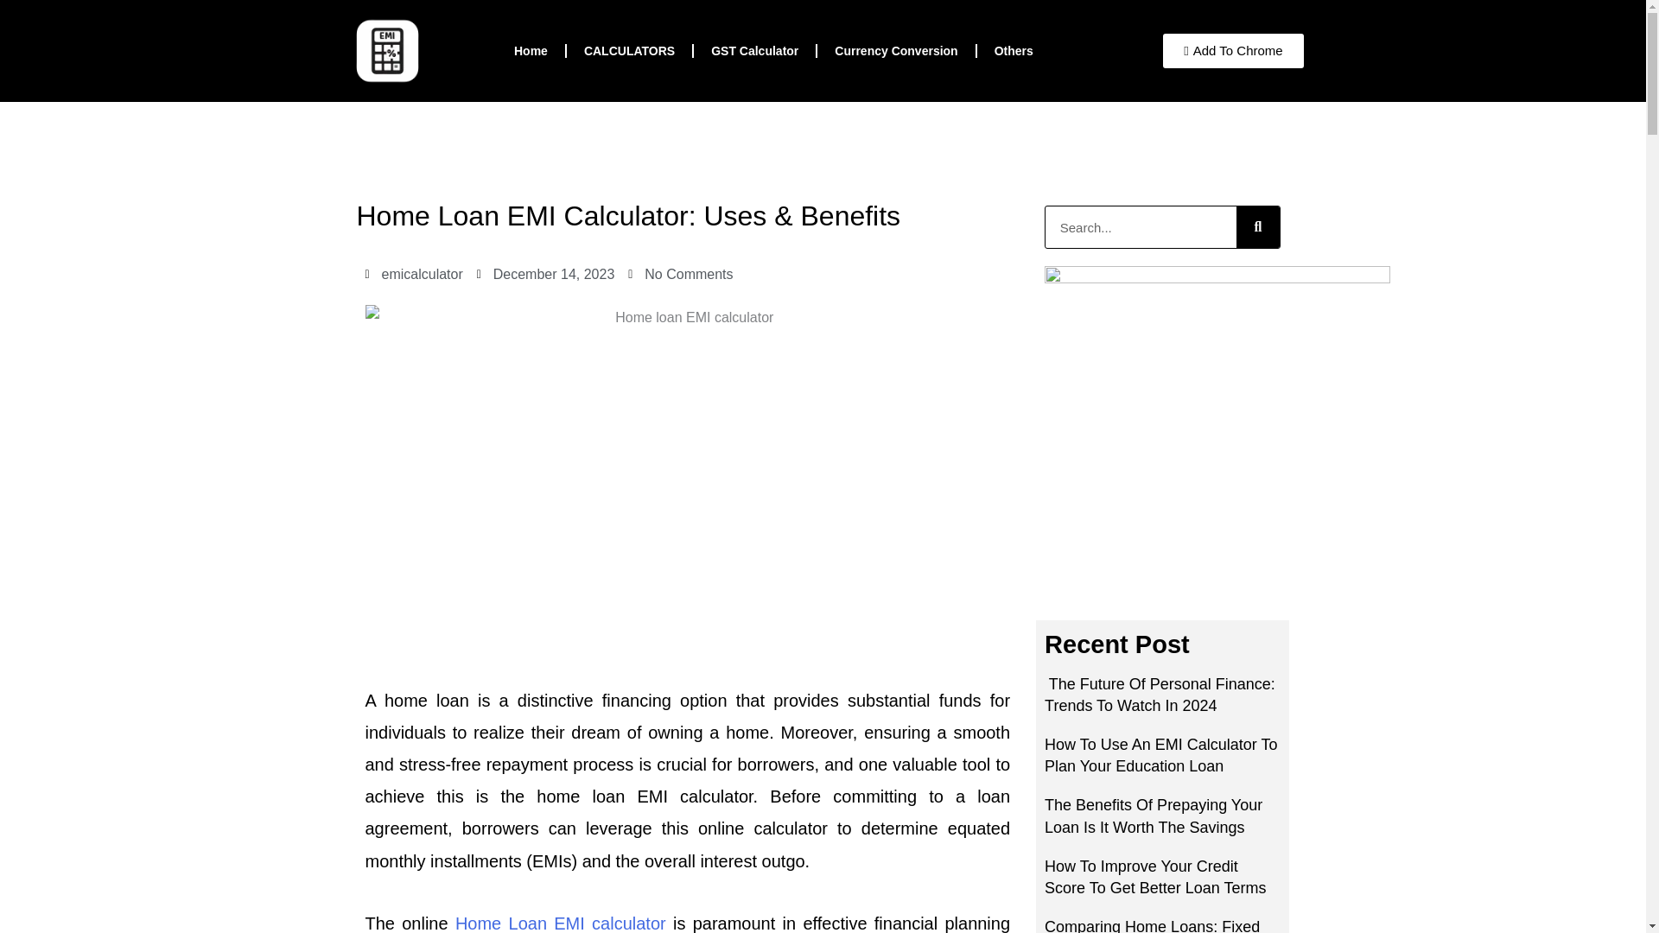 This screenshot has height=933, width=1659. Describe the element at coordinates (1013, 50) in the screenshot. I see `Others` at that location.